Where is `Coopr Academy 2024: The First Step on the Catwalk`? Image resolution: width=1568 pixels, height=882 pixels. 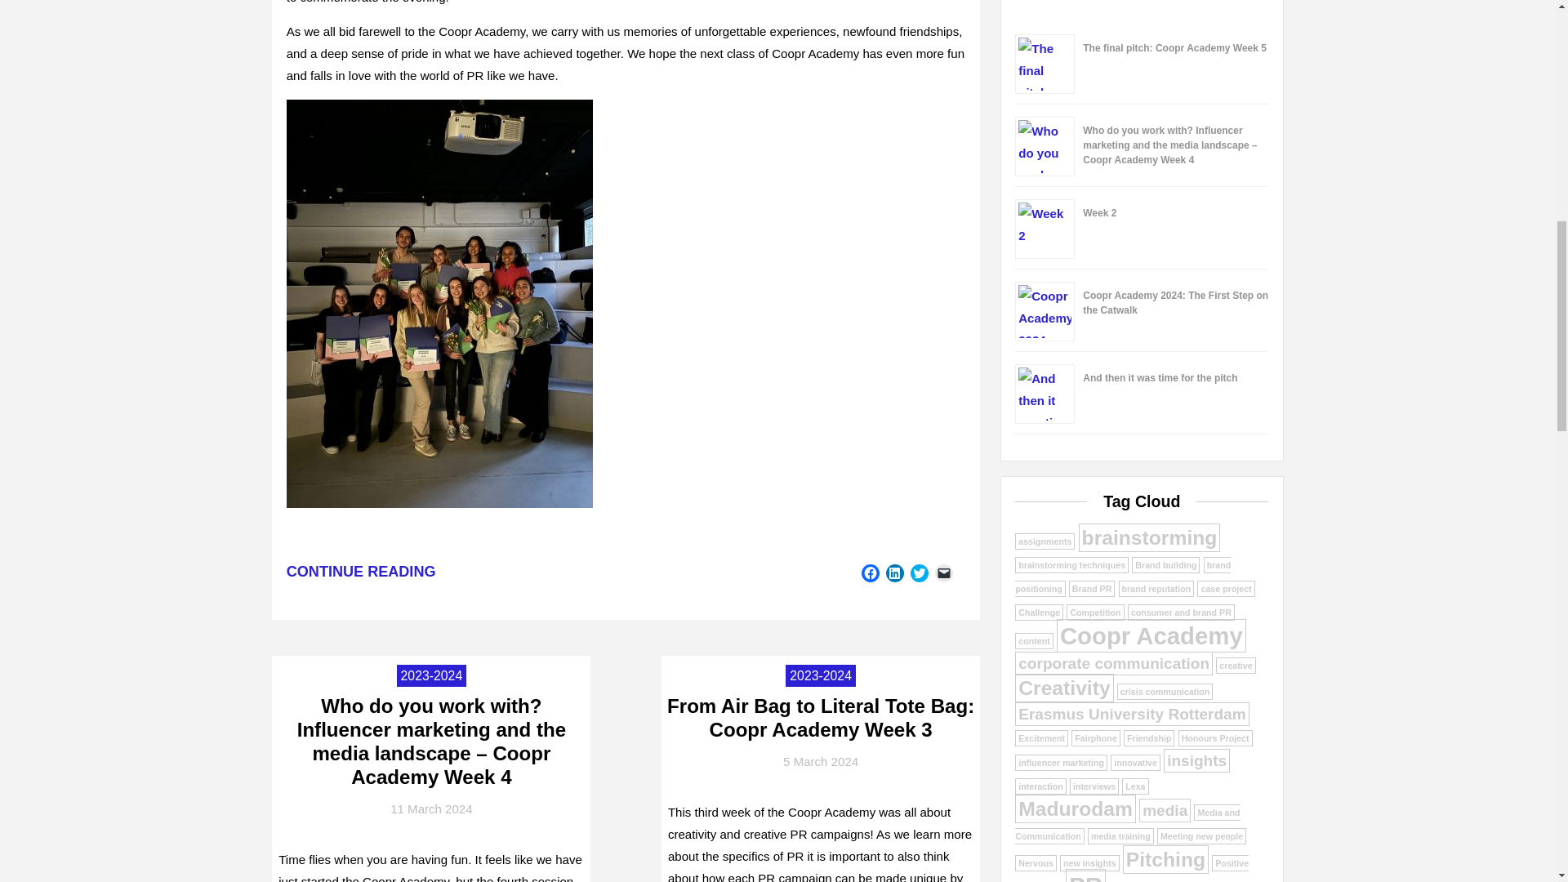 Coopr Academy 2024: The First Step on the Catwalk is located at coordinates (1176, 302).